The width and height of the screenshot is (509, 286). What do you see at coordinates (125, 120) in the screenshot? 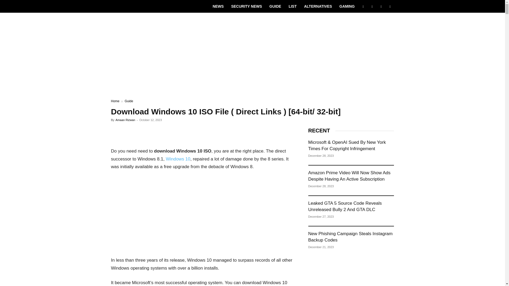
I see `Amaan Rizwan` at bounding box center [125, 120].